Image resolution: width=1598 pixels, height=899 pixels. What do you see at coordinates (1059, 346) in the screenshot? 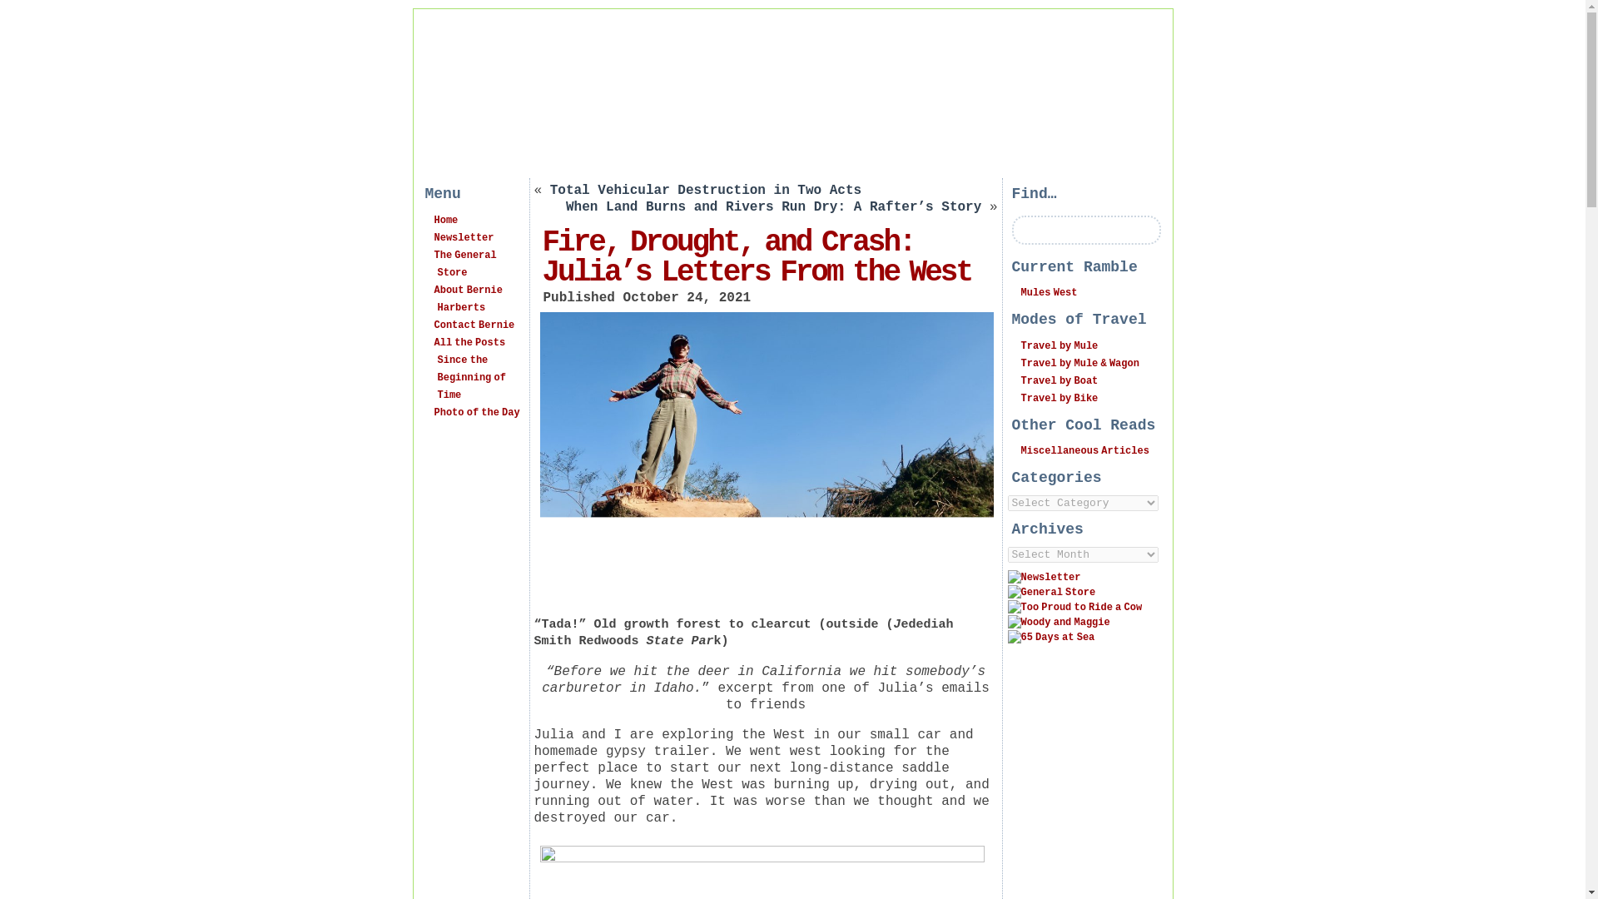
I see `Travel by Mule` at bounding box center [1059, 346].